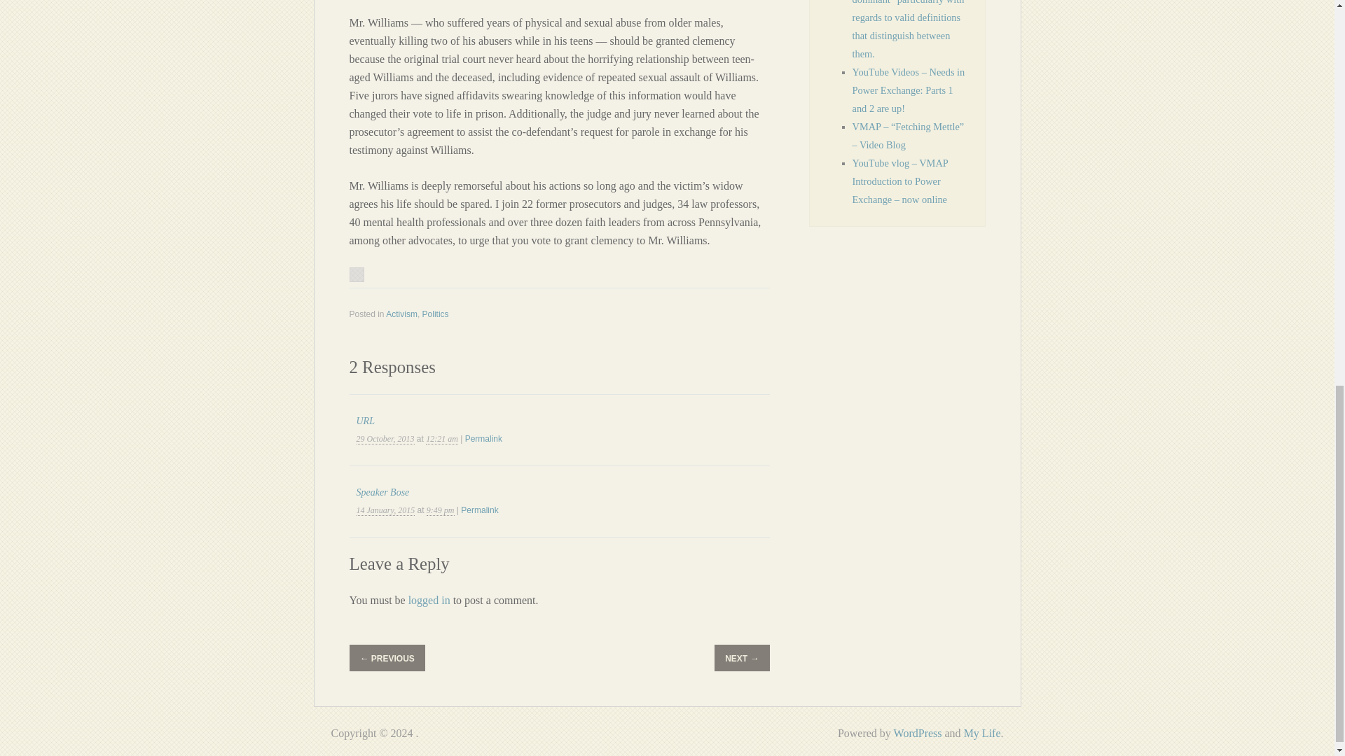 This screenshot has width=1345, height=756. I want to click on Tuesday, October 29th, 2013, 12:21 am, so click(385, 439).